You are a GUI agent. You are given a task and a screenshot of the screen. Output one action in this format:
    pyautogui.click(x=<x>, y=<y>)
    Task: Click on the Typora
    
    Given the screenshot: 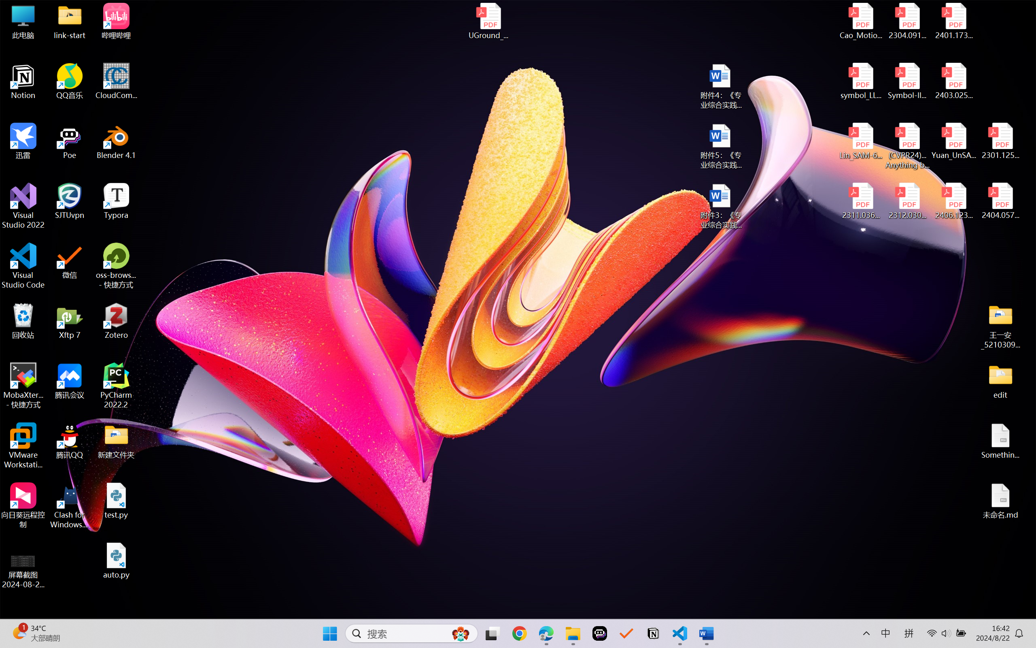 What is the action you would take?
    pyautogui.click(x=117, y=201)
    